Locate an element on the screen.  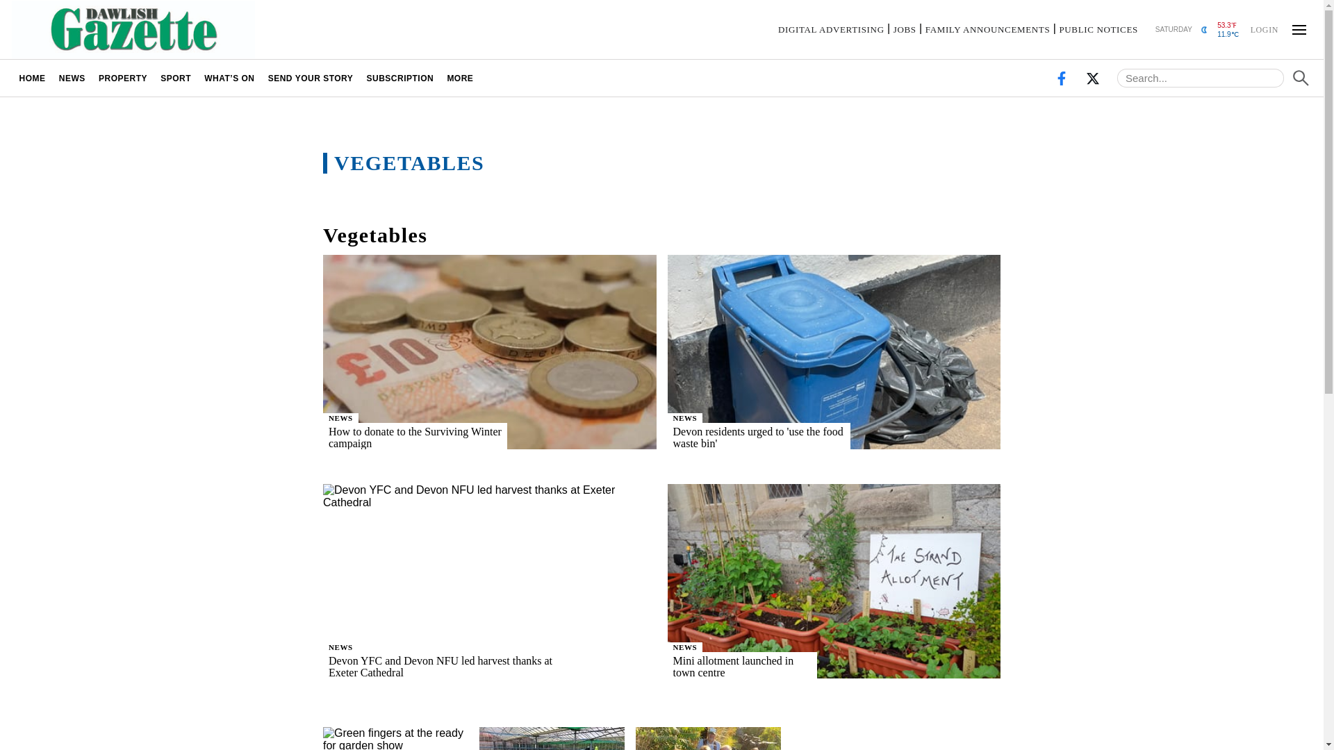
MORE is located at coordinates (460, 78).